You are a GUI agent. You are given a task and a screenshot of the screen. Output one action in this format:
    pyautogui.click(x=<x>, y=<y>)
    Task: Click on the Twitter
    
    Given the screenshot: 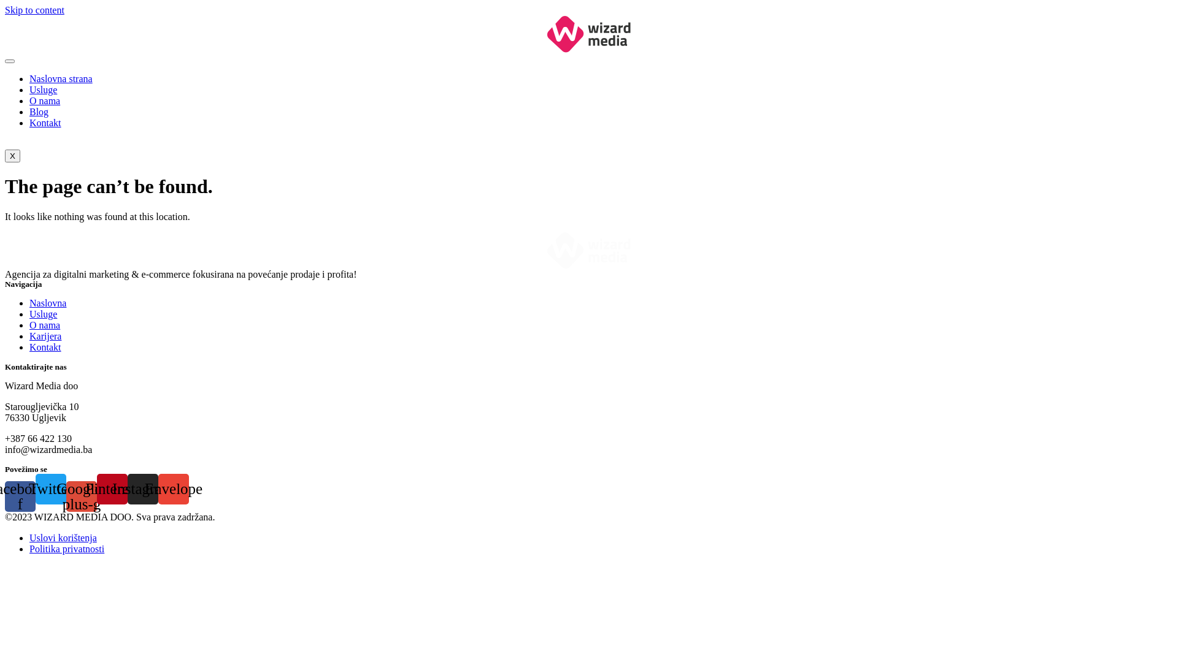 What is the action you would take?
    pyautogui.click(x=51, y=489)
    